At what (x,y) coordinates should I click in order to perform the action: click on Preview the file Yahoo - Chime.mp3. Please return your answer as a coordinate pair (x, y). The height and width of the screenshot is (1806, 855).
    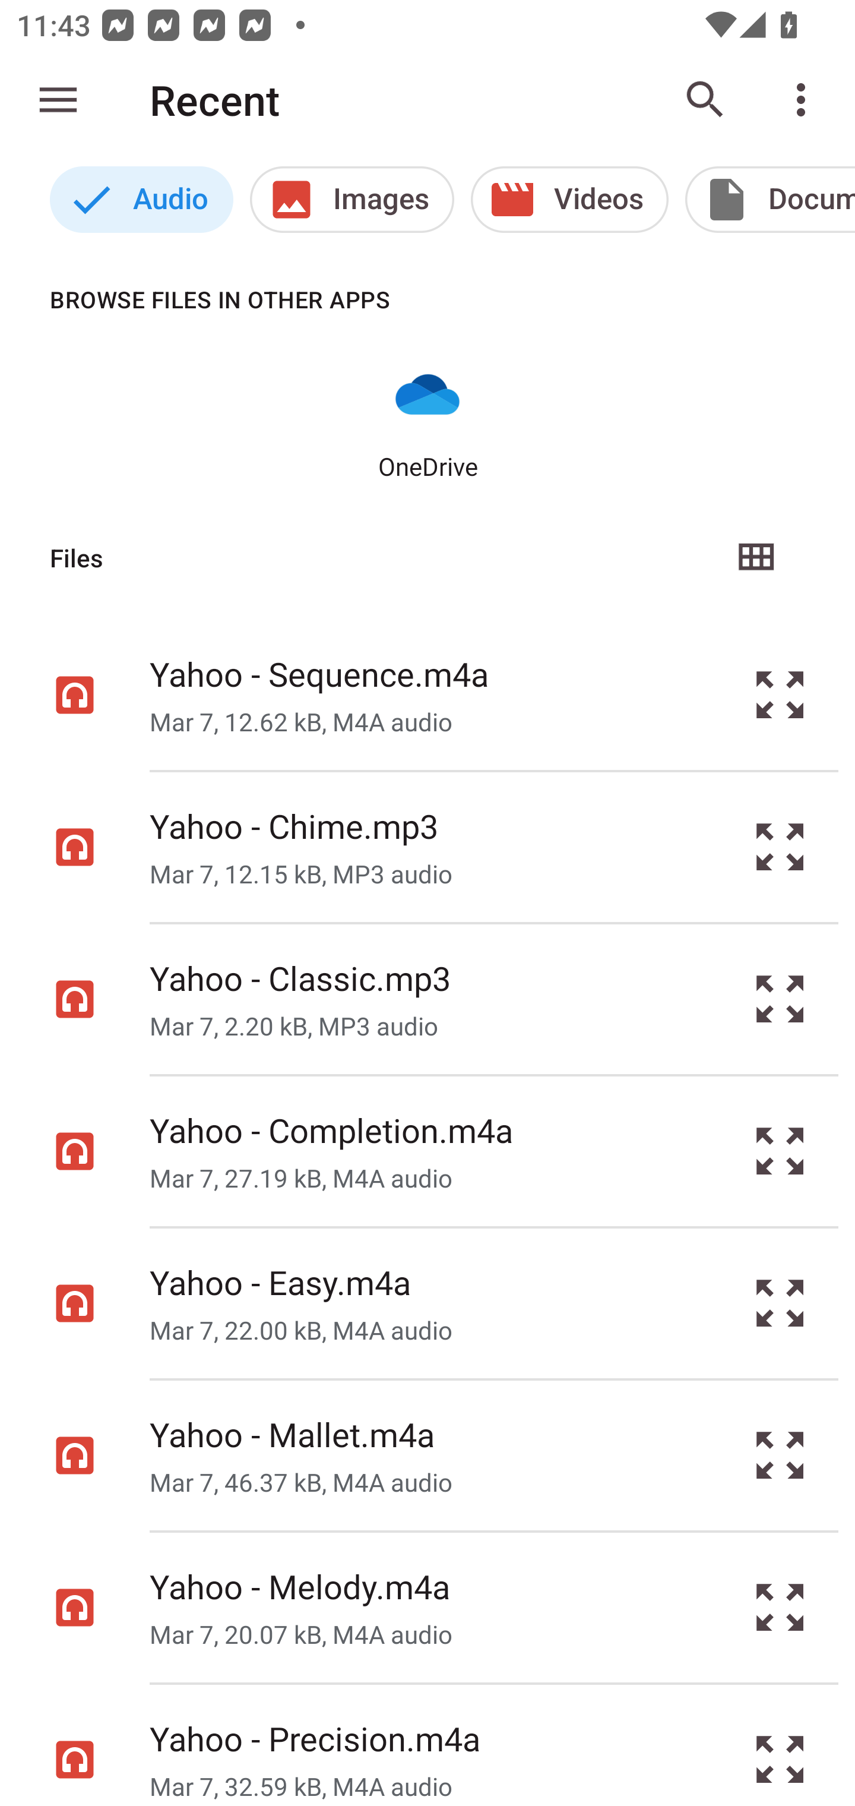
    Looking at the image, I should click on (780, 848).